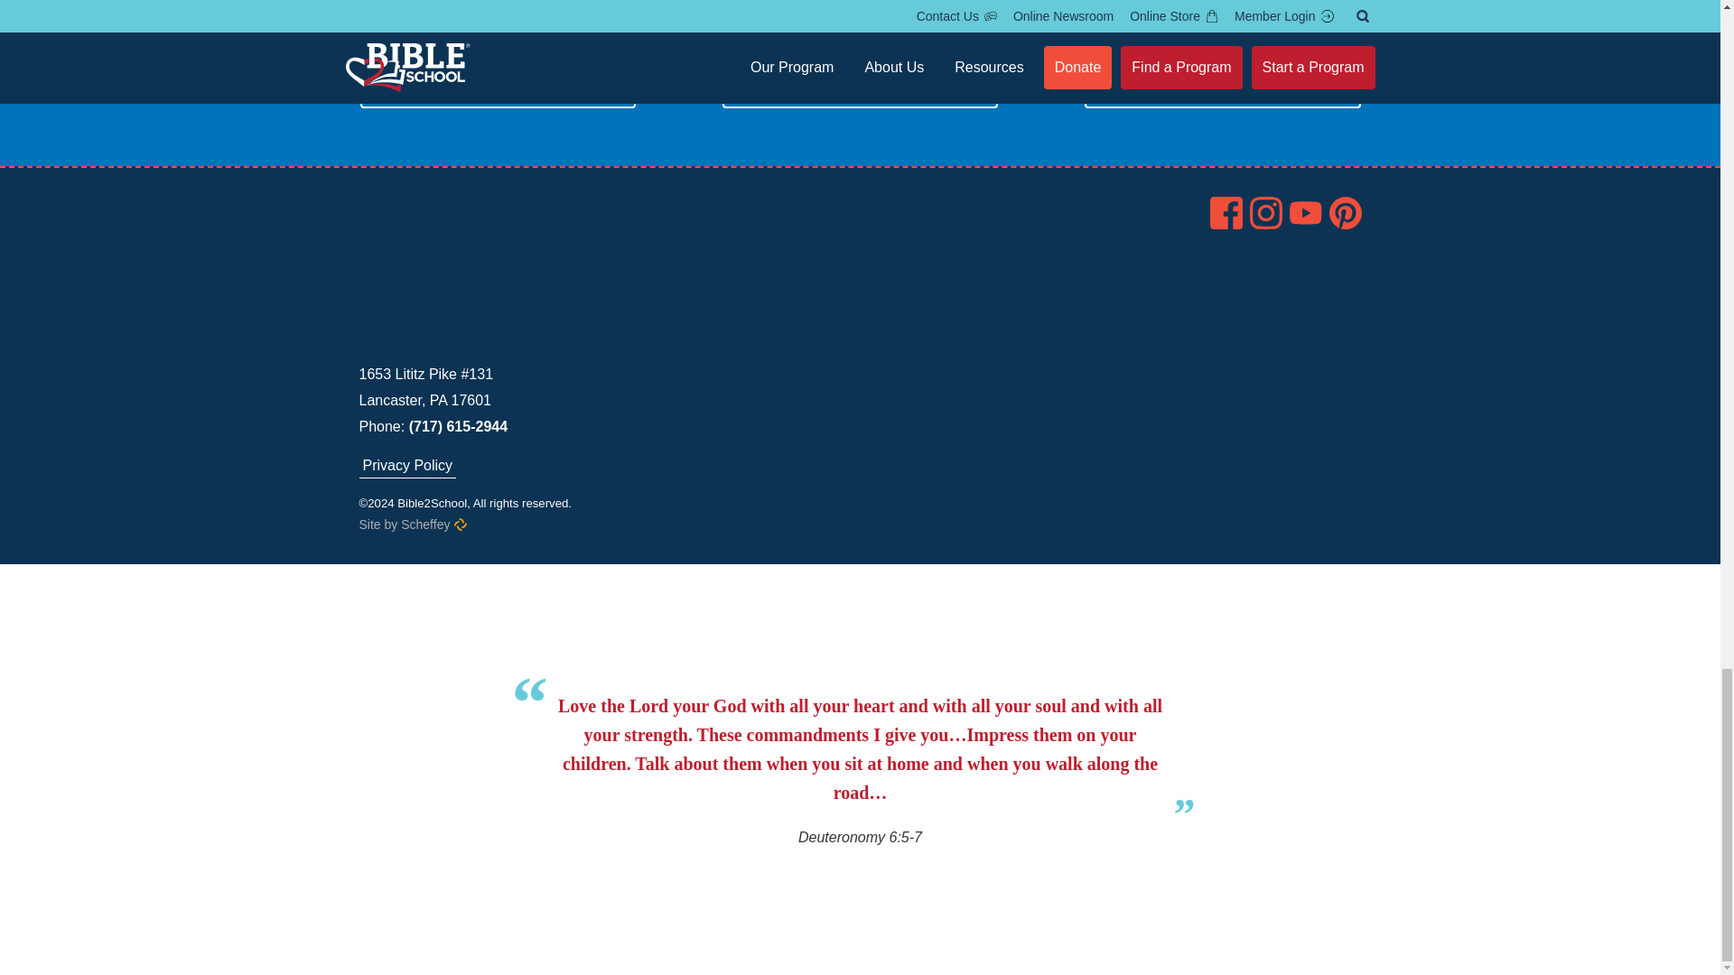 Image resolution: width=1734 pixels, height=975 pixels. Describe the element at coordinates (1226, 213) in the screenshot. I see `facebook` at that location.